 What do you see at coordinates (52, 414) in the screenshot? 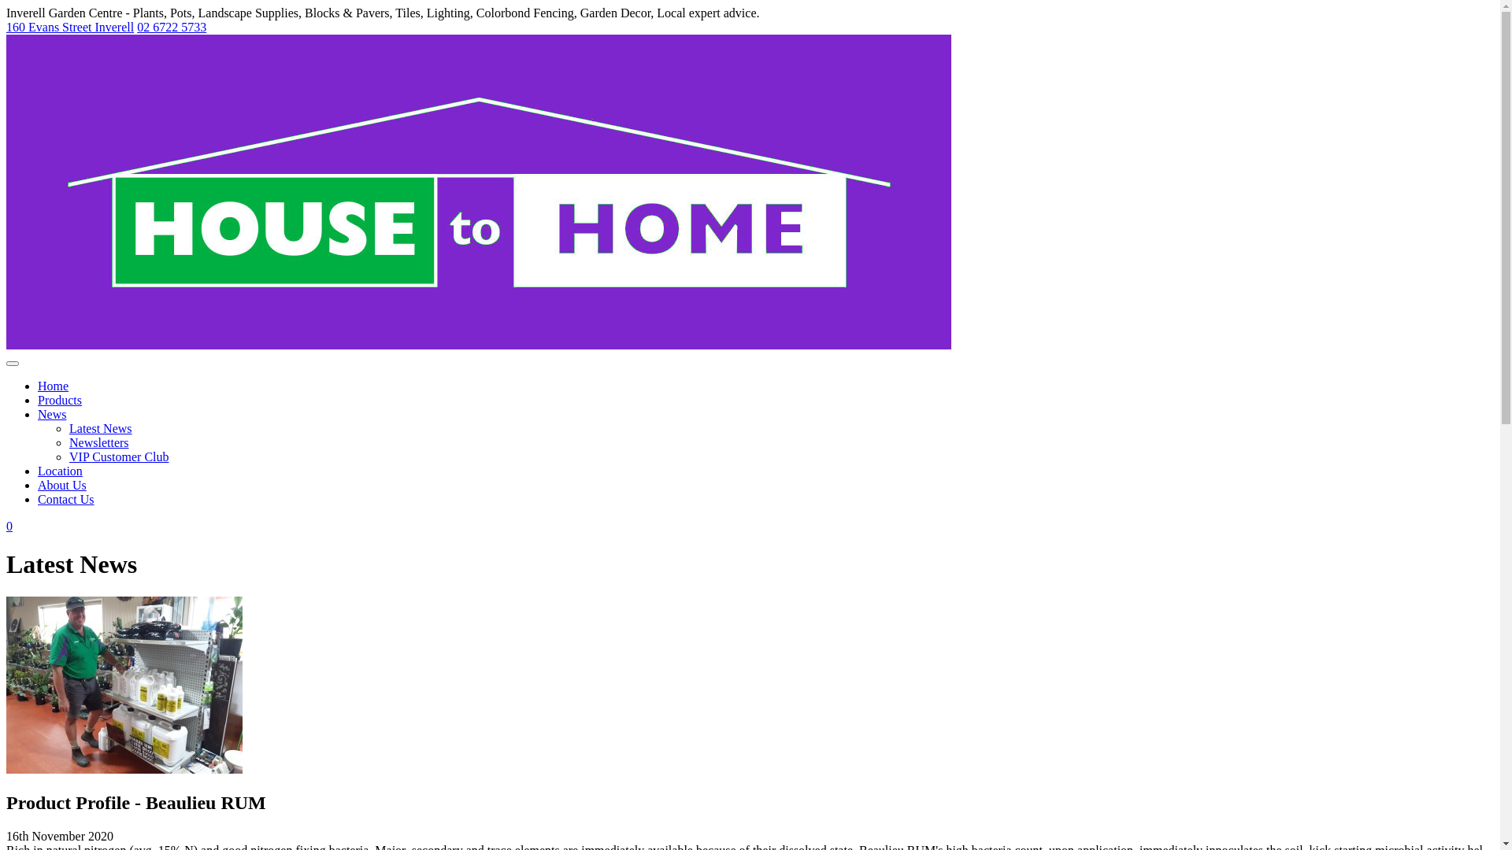
I see `News` at bounding box center [52, 414].